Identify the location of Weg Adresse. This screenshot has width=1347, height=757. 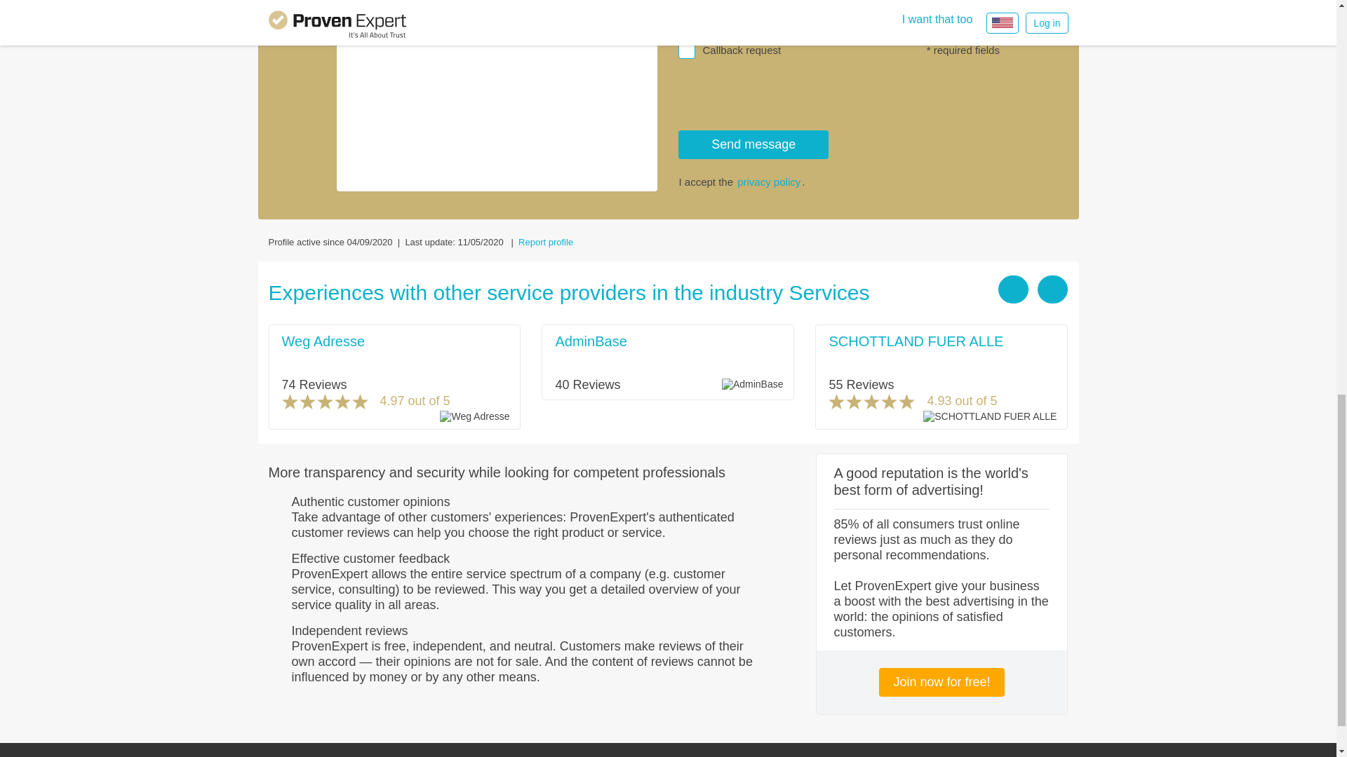
(323, 341).